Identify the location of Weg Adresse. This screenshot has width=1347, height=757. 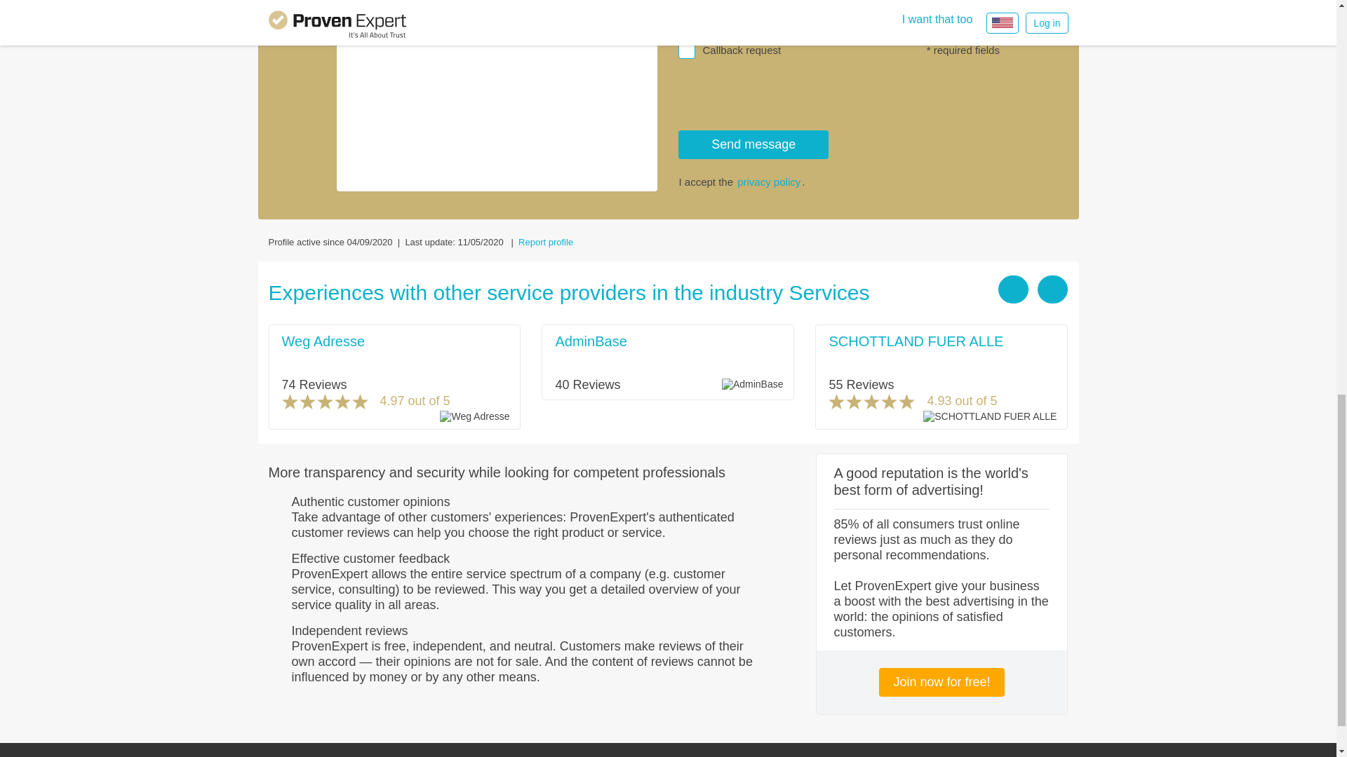
(323, 341).